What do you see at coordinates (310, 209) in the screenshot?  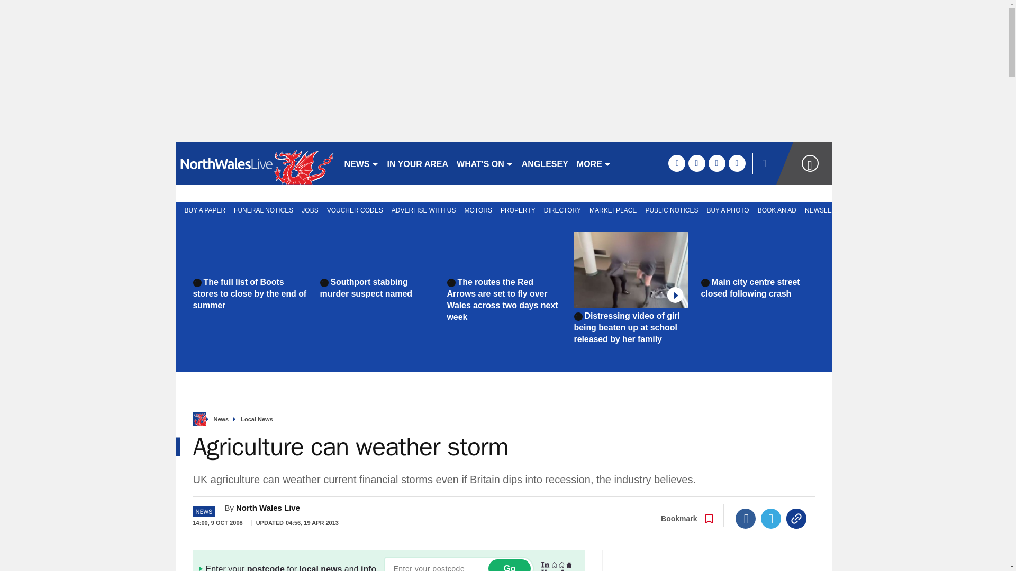 I see `JOBS` at bounding box center [310, 209].